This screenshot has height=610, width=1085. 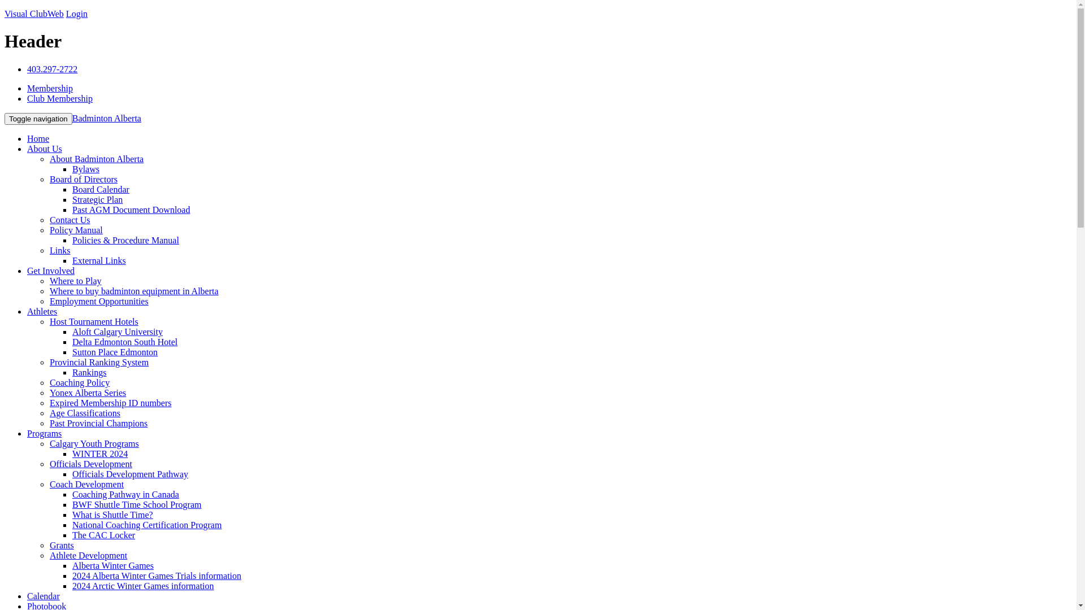 What do you see at coordinates (50, 88) in the screenshot?
I see `Membership` at bounding box center [50, 88].